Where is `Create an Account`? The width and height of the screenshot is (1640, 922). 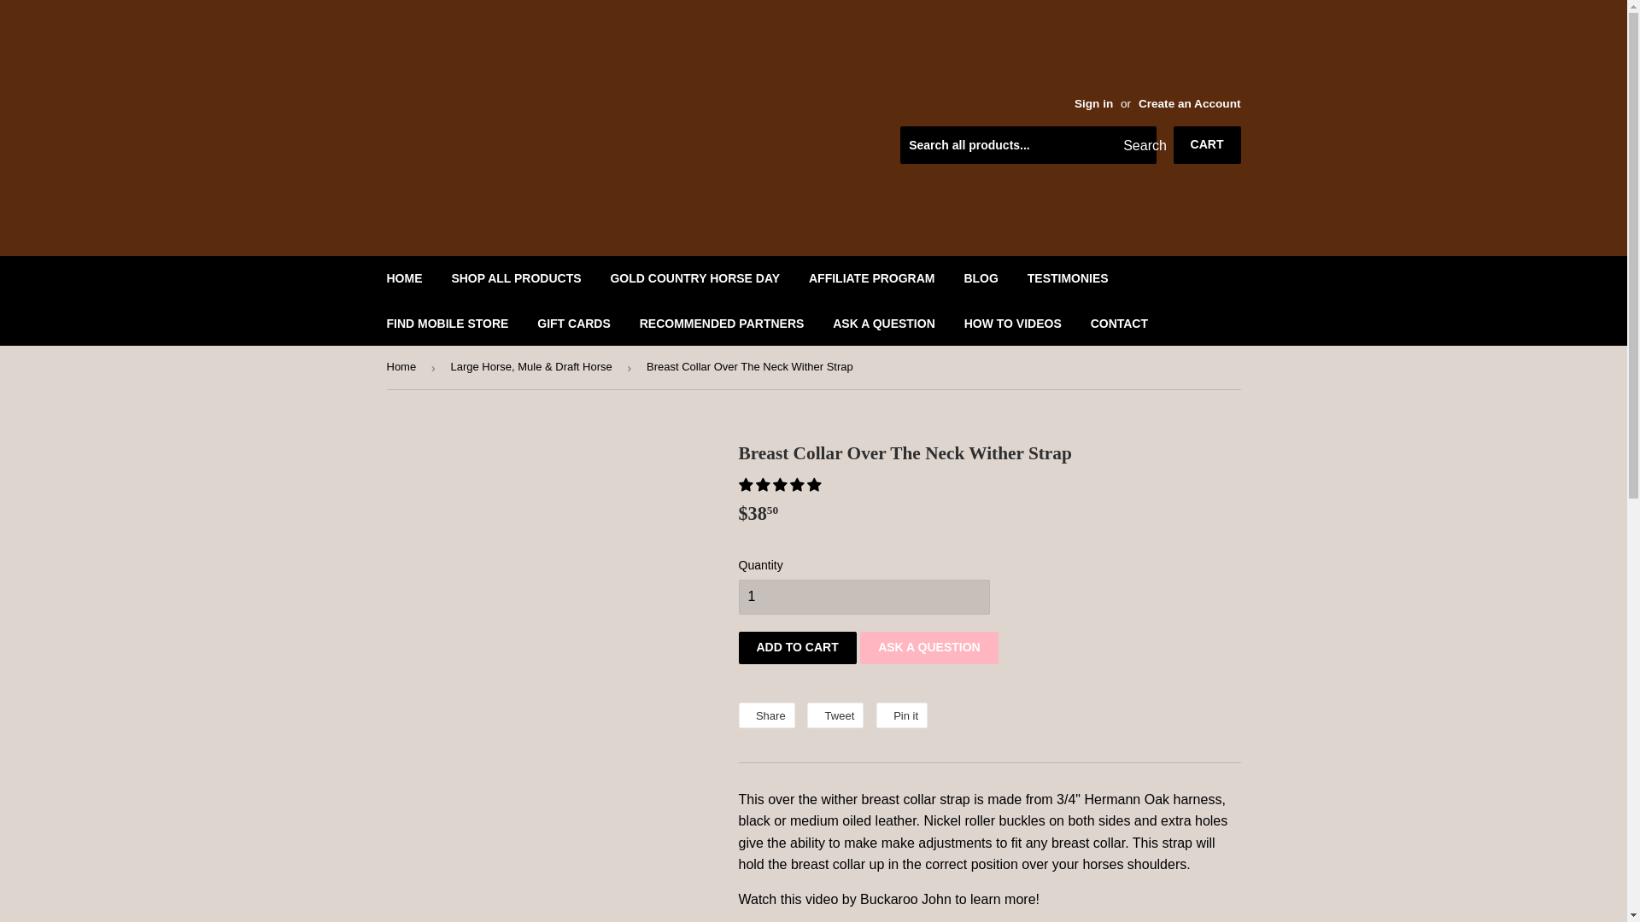 Create an Account is located at coordinates (1189, 103).